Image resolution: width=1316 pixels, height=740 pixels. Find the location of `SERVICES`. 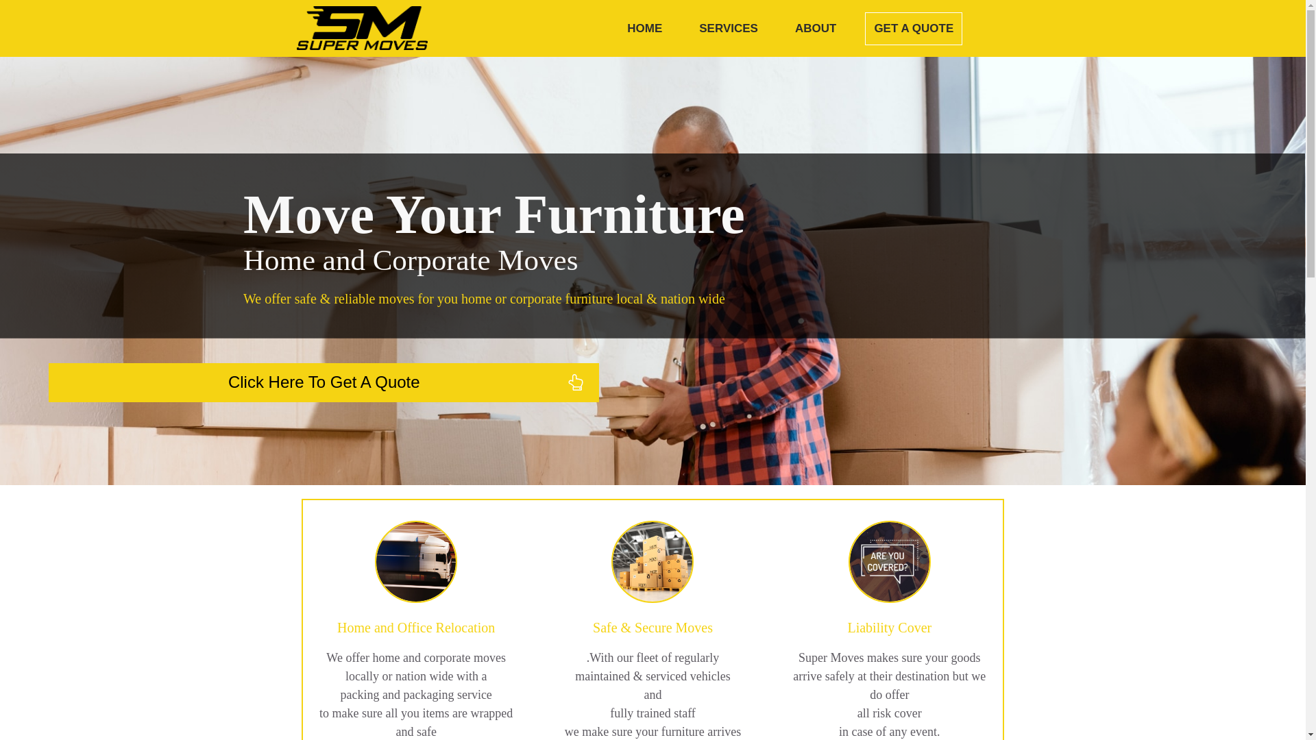

SERVICES is located at coordinates (728, 29).